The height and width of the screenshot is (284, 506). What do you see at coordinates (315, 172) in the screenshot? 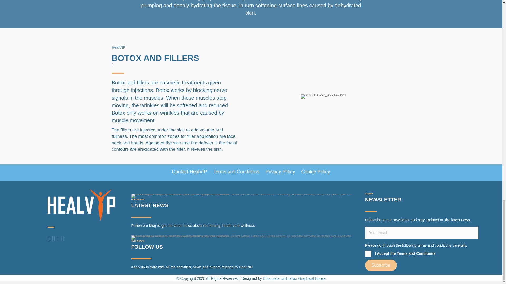
I see `Cookie Policy` at bounding box center [315, 172].